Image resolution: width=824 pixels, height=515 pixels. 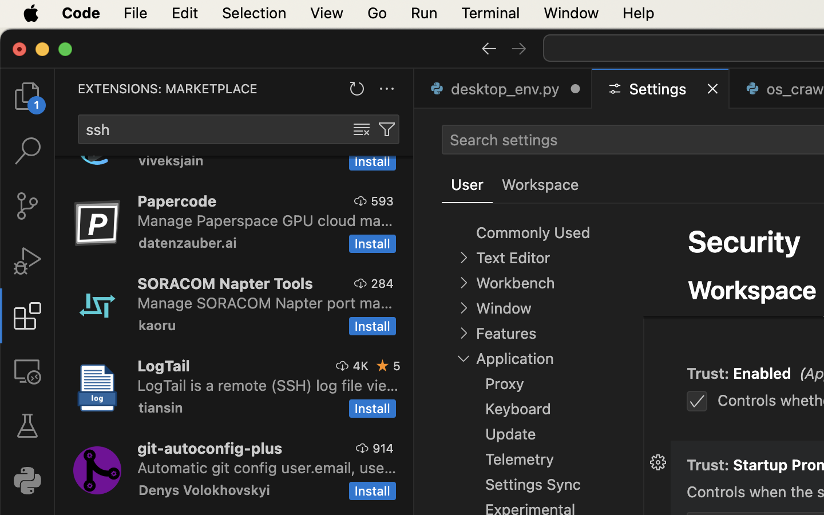 What do you see at coordinates (164, 366) in the screenshot?
I see `LogTail` at bounding box center [164, 366].